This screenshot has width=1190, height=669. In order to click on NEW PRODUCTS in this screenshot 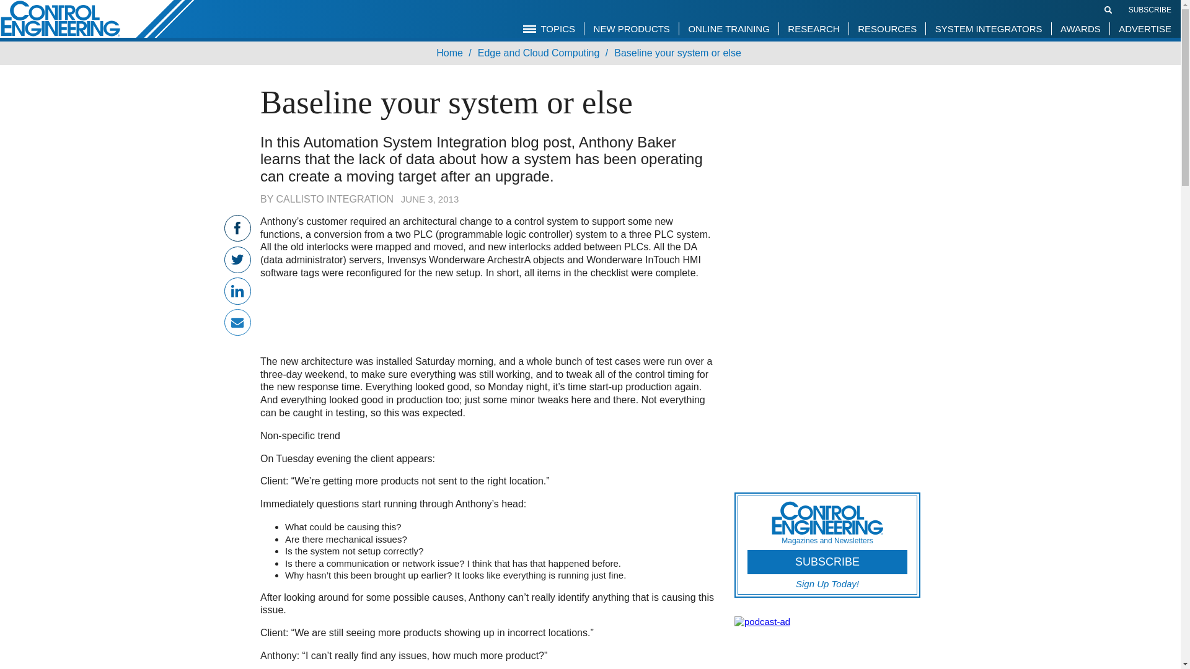, I will do `click(632, 28)`.